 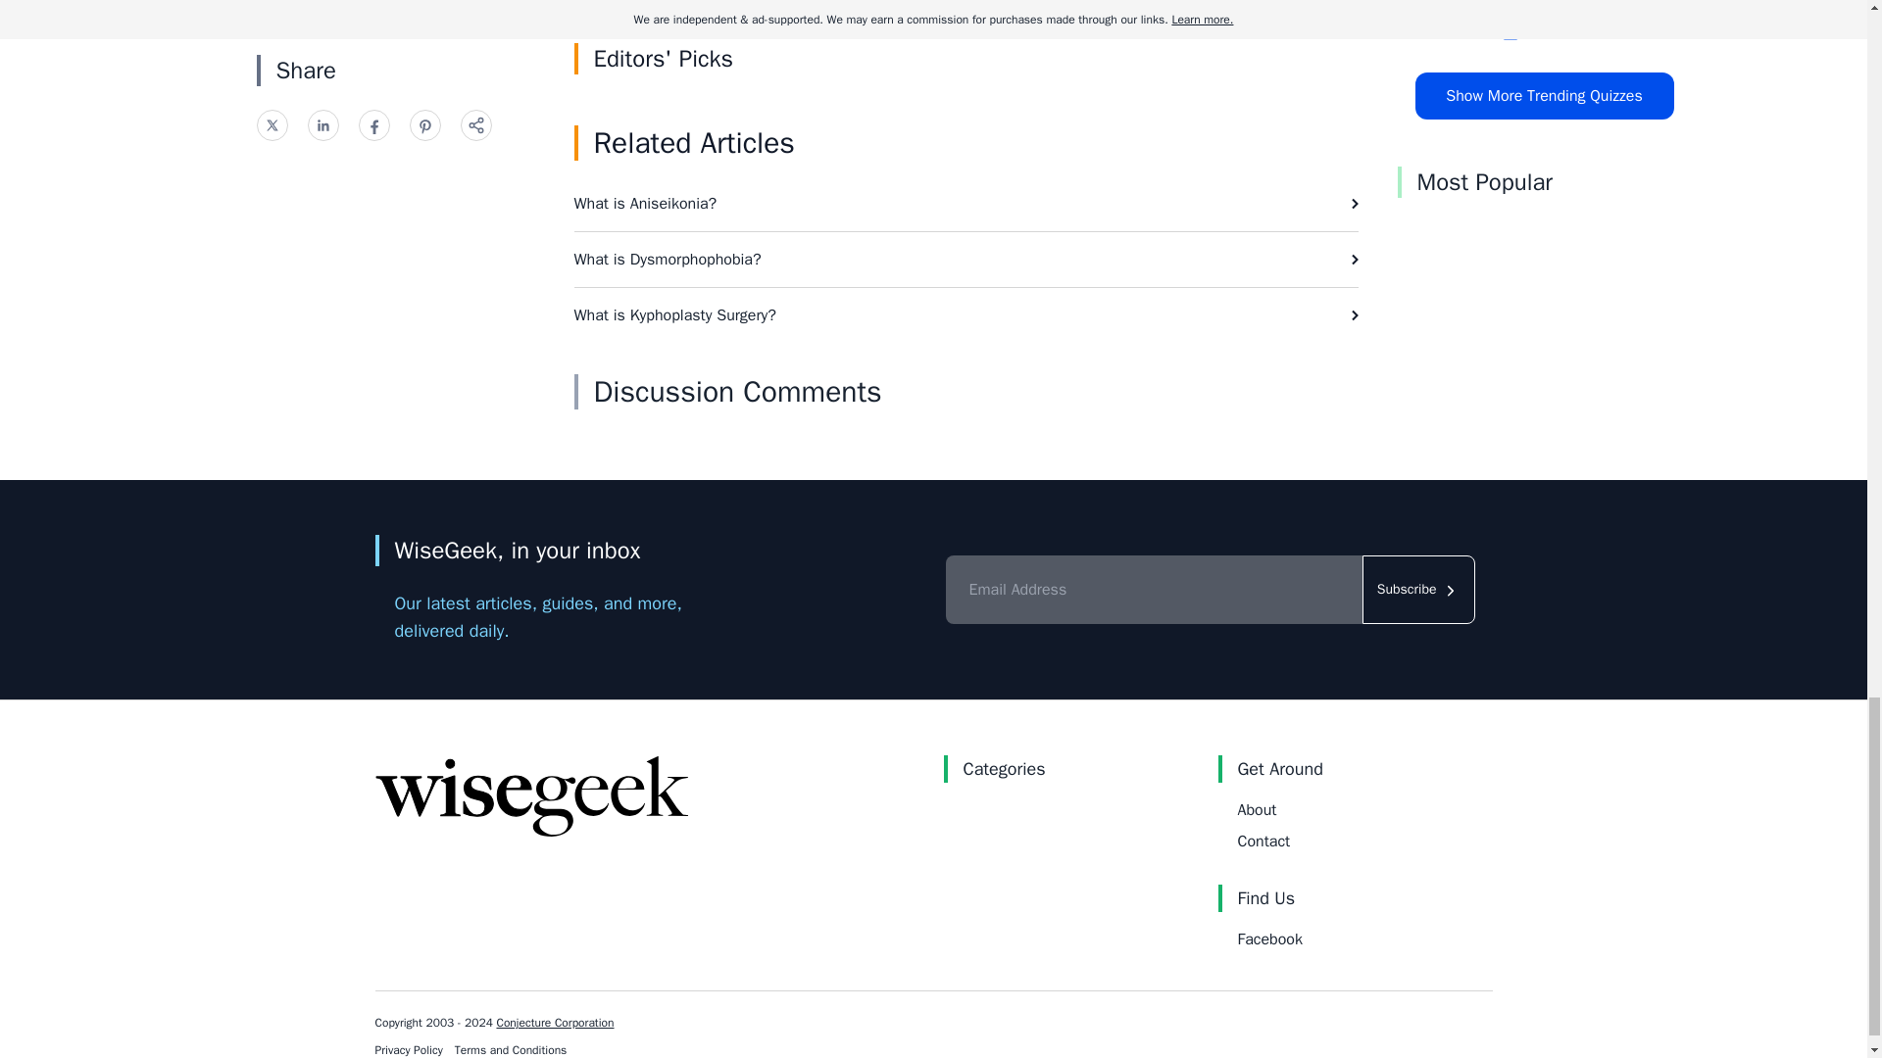 What do you see at coordinates (768, 5) in the screenshot?
I see `See our Editorial Process` at bounding box center [768, 5].